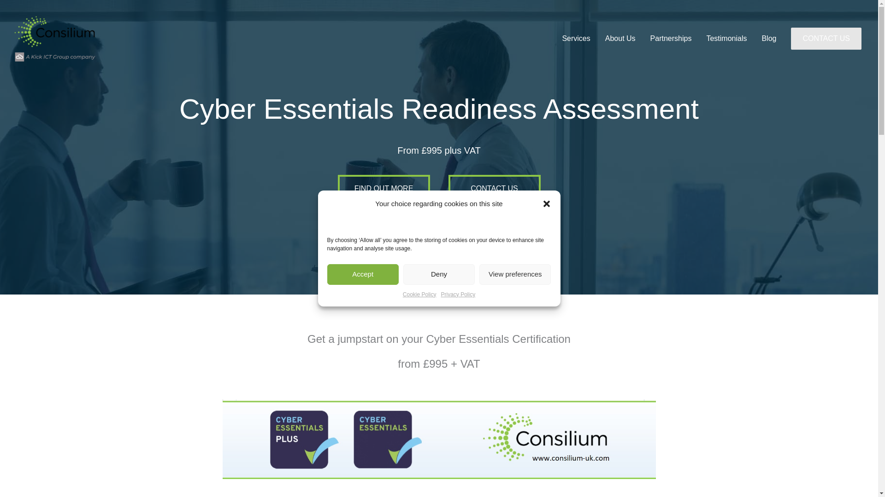 Image resolution: width=885 pixels, height=497 pixels. What do you see at coordinates (494, 189) in the screenshot?
I see `CONTACT US` at bounding box center [494, 189].